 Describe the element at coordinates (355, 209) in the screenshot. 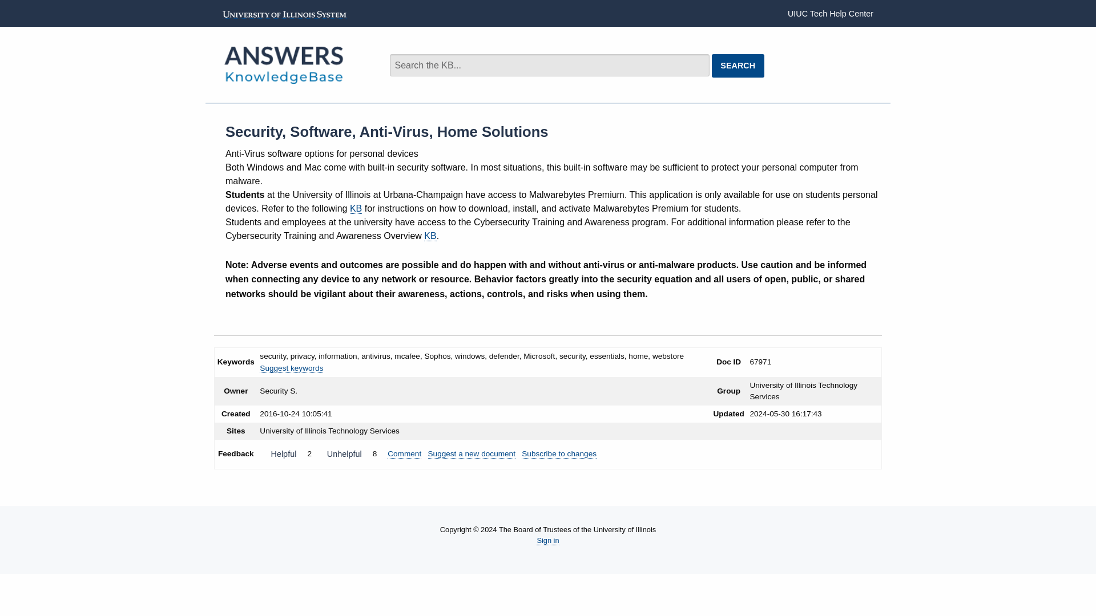

I see `KB` at that location.